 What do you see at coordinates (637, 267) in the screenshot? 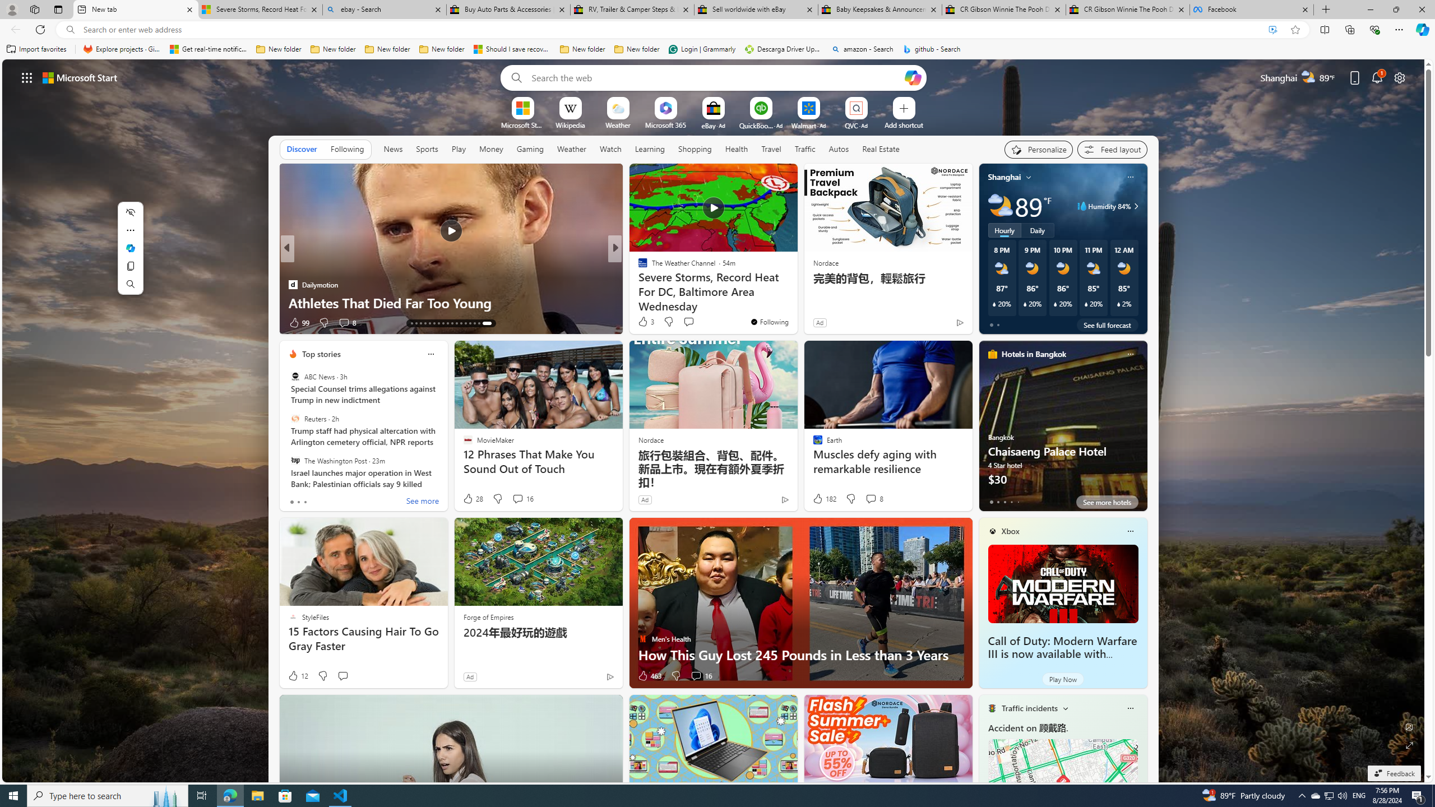
I see `Spotlight Feature` at bounding box center [637, 267].